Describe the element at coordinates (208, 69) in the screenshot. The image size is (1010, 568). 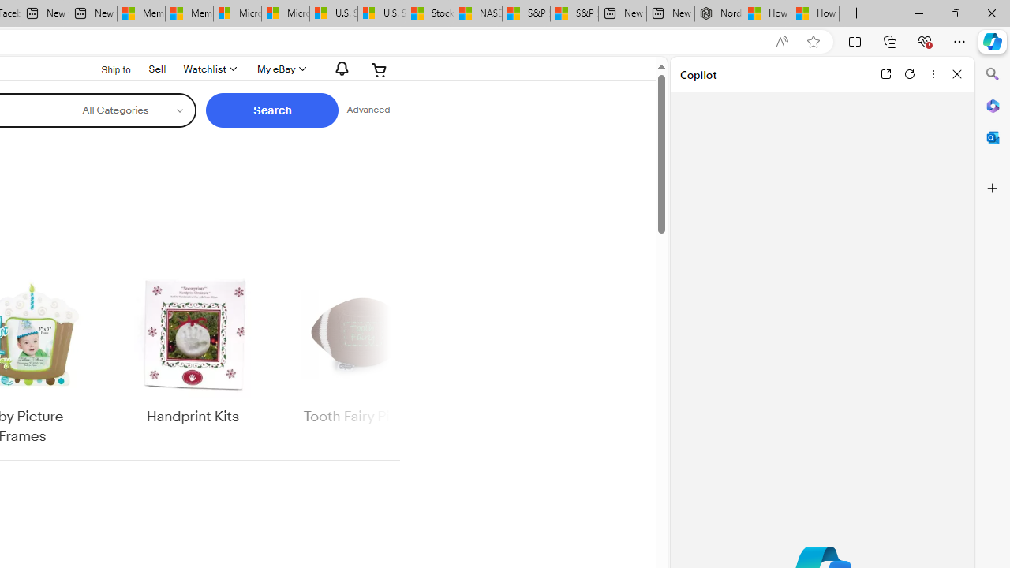
I see `Watchlist` at that location.